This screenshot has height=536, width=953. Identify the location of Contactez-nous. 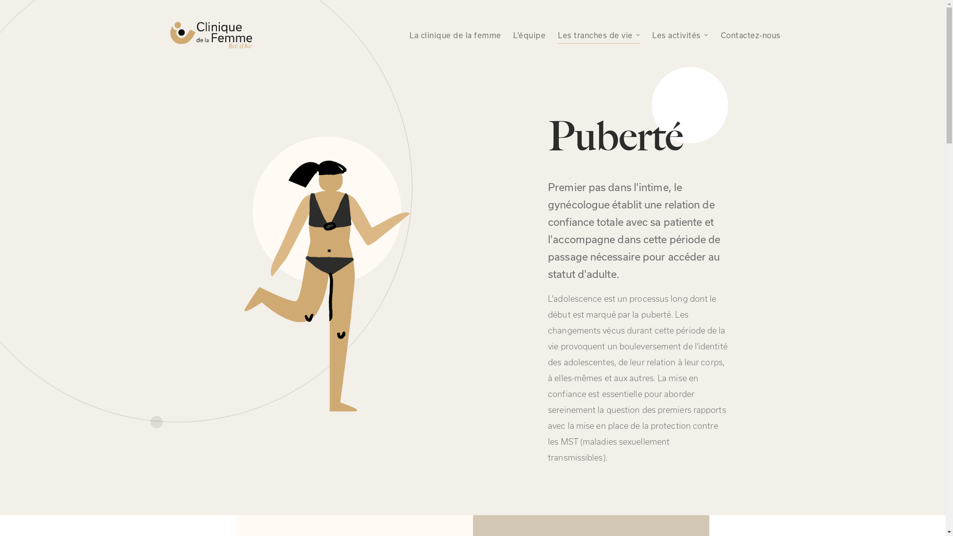
(750, 35).